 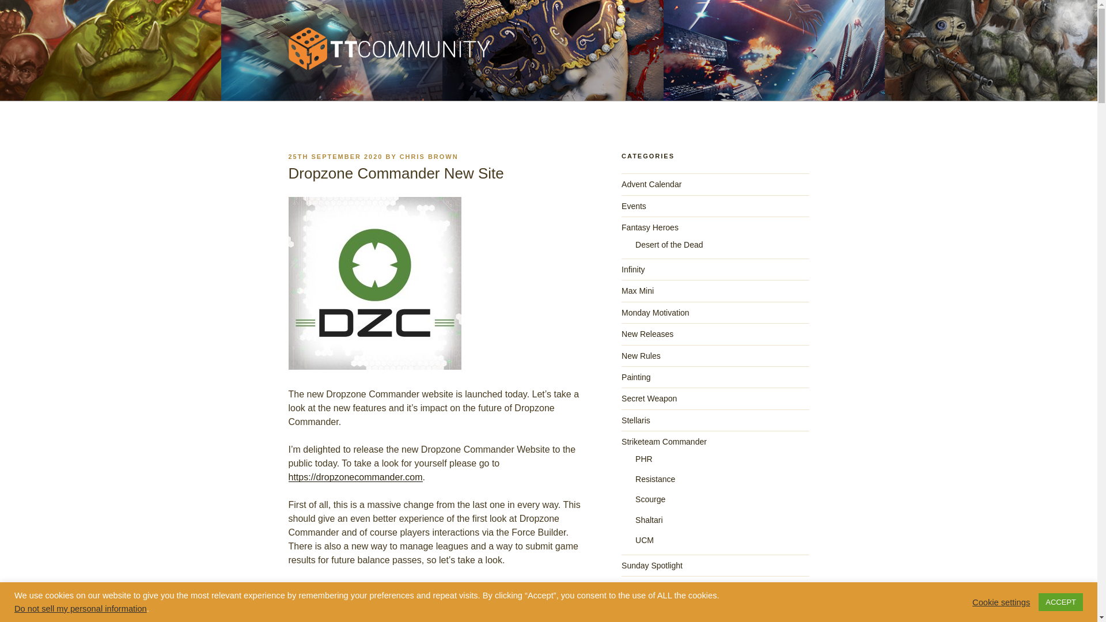 What do you see at coordinates (664, 442) in the screenshot?
I see `Striketeam Commander` at bounding box center [664, 442].